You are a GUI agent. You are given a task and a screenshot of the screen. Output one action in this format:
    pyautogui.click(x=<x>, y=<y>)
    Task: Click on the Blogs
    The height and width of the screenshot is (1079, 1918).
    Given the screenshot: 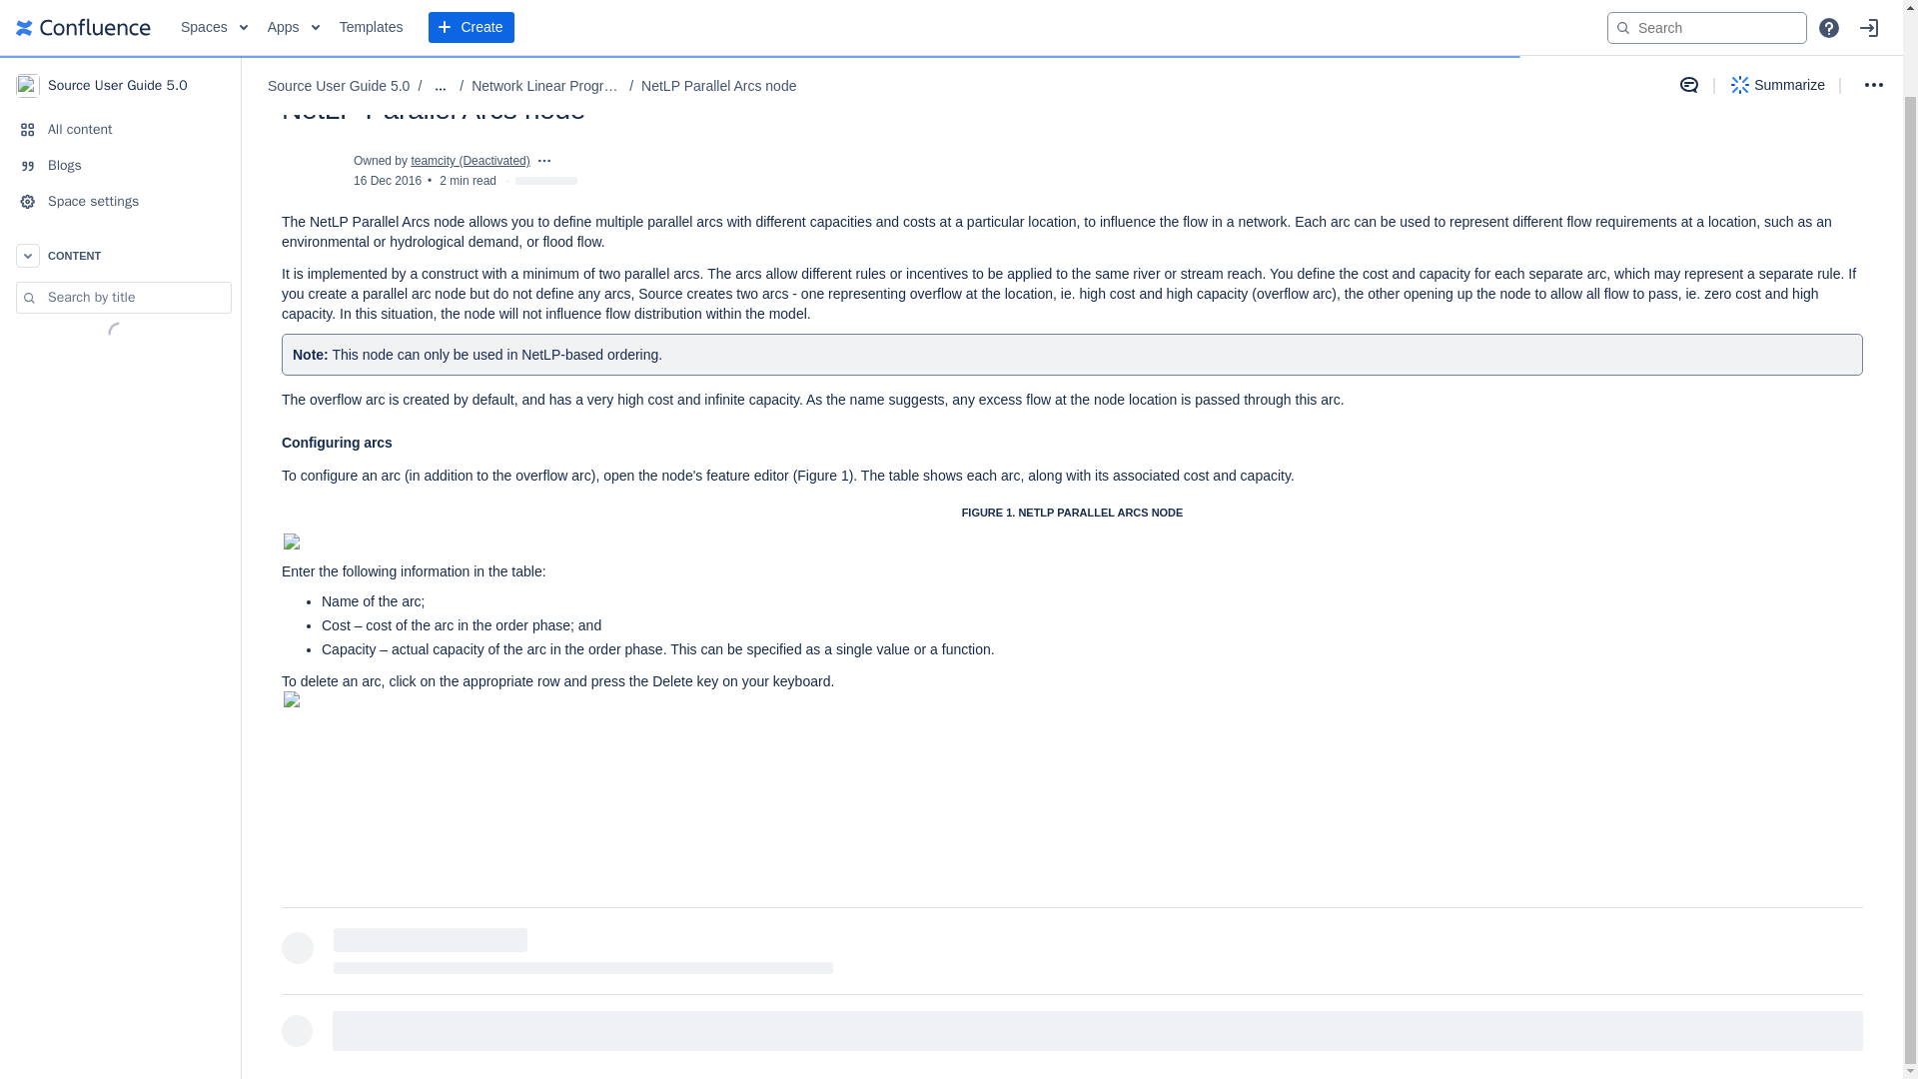 What is the action you would take?
    pyautogui.click(x=120, y=74)
    